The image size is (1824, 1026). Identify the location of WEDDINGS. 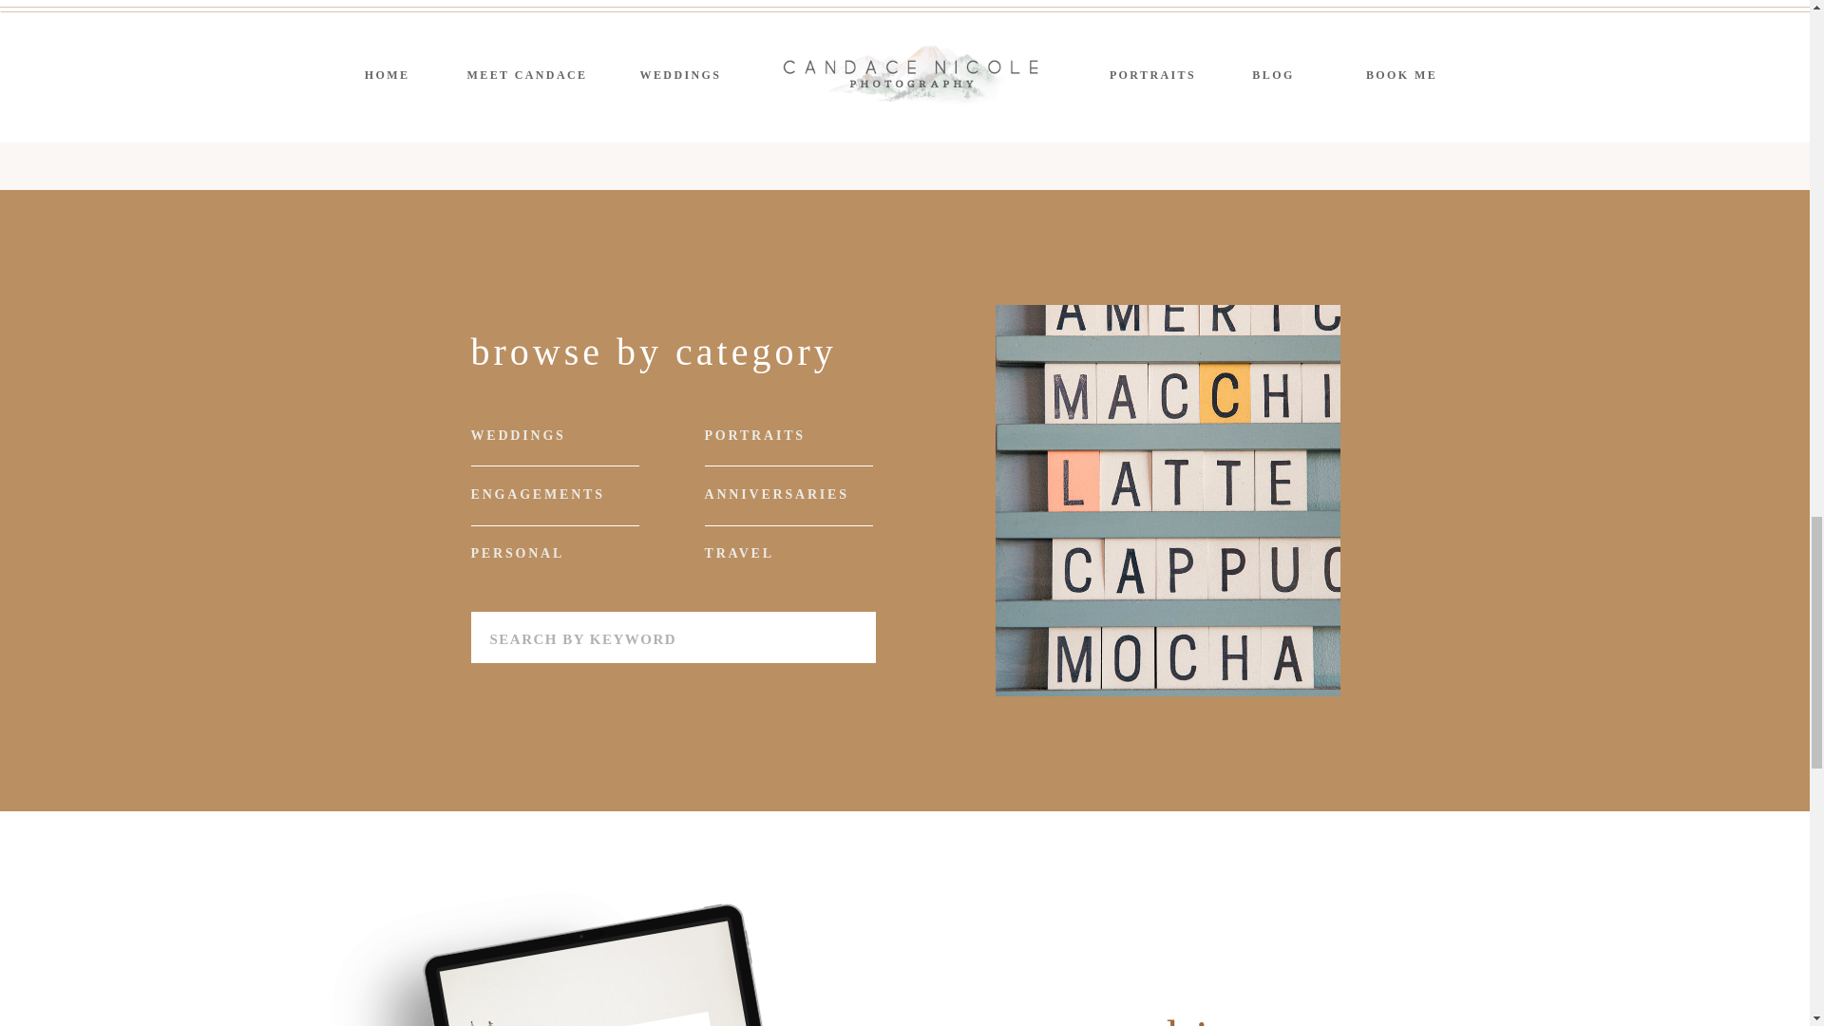
(562, 435).